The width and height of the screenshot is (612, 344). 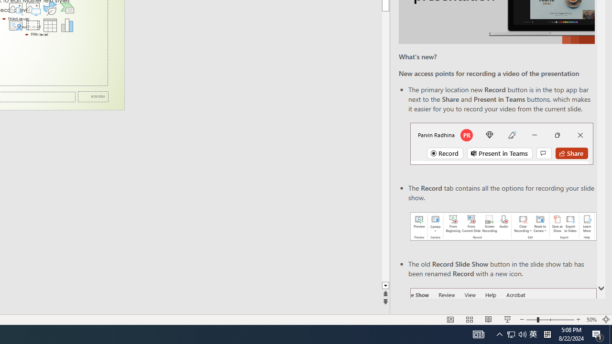 What do you see at coordinates (591, 319) in the screenshot?
I see `Zoom 50%` at bounding box center [591, 319].